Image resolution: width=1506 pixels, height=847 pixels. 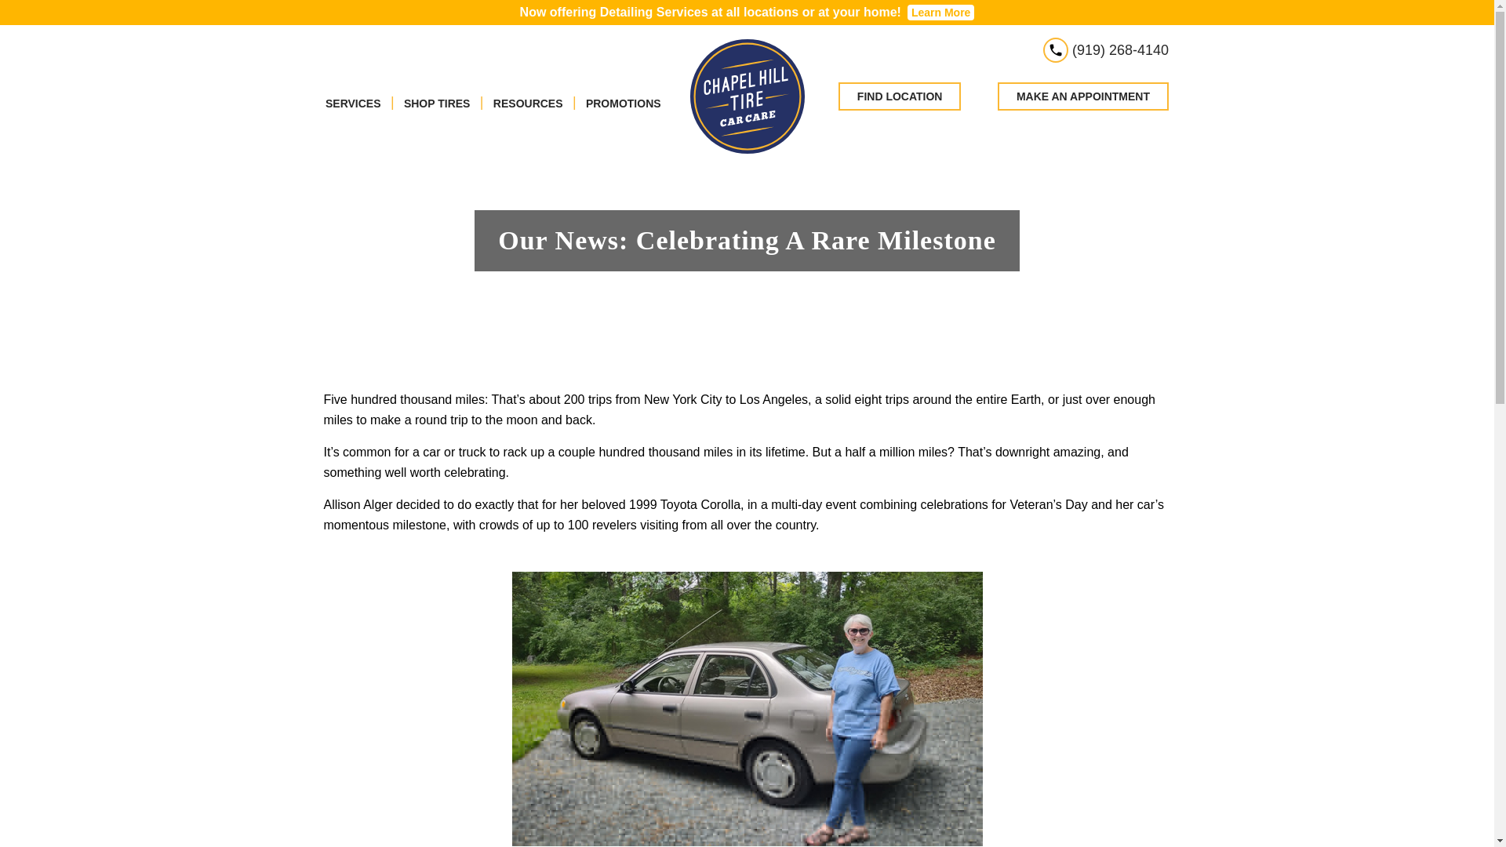 What do you see at coordinates (623, 104) in the screenshot?
I see `PROMOTIONS` at bounding box center [623, 104].